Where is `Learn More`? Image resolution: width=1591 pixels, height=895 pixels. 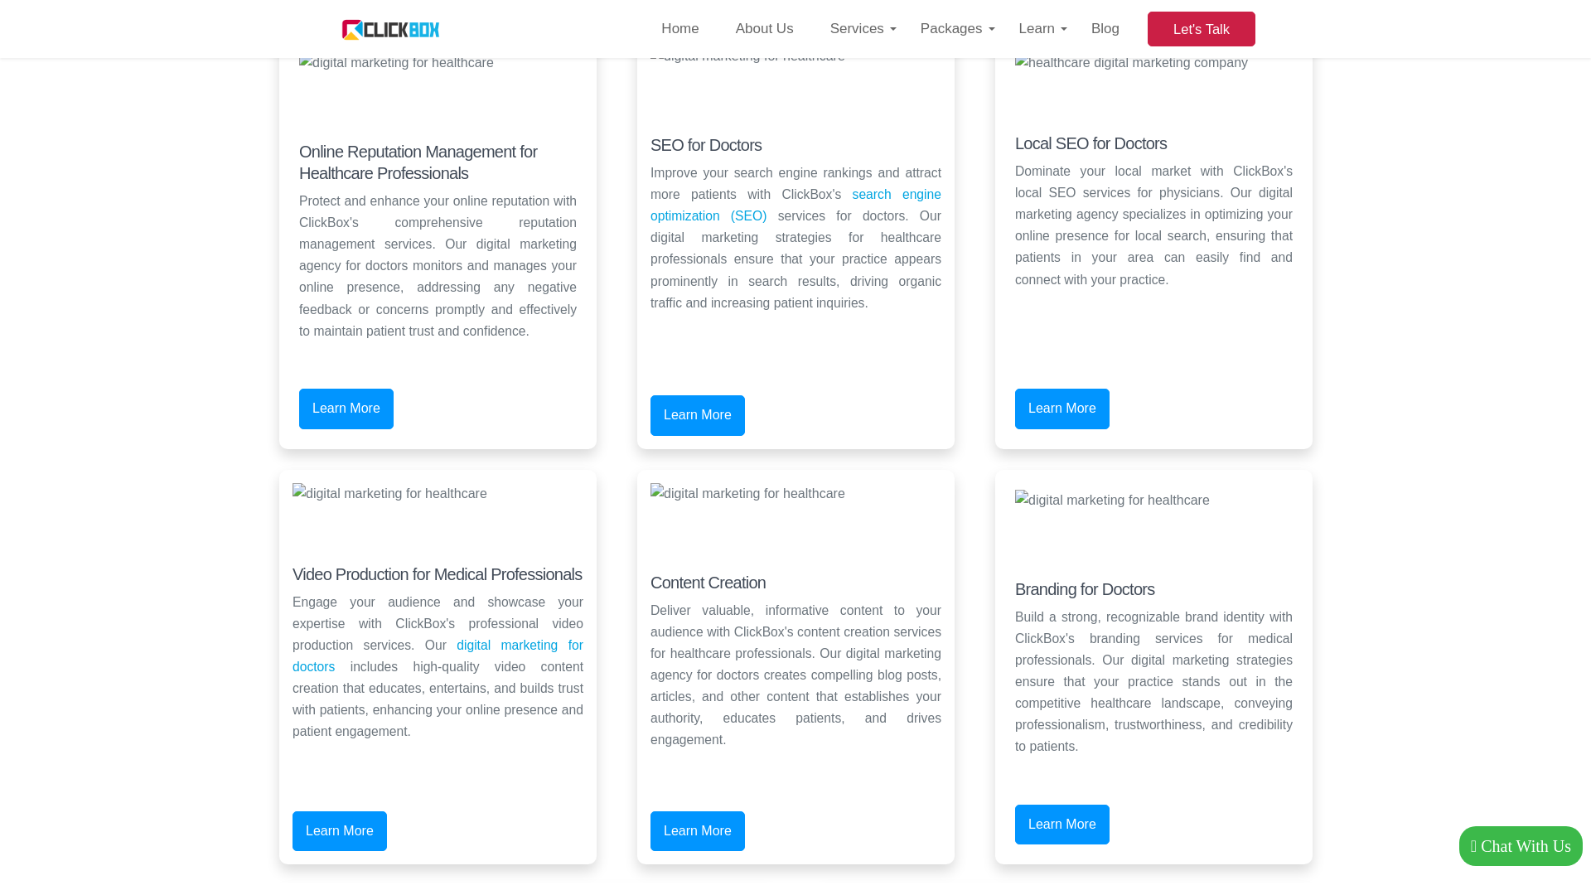 Learn More is located at coordinates (698, 831).